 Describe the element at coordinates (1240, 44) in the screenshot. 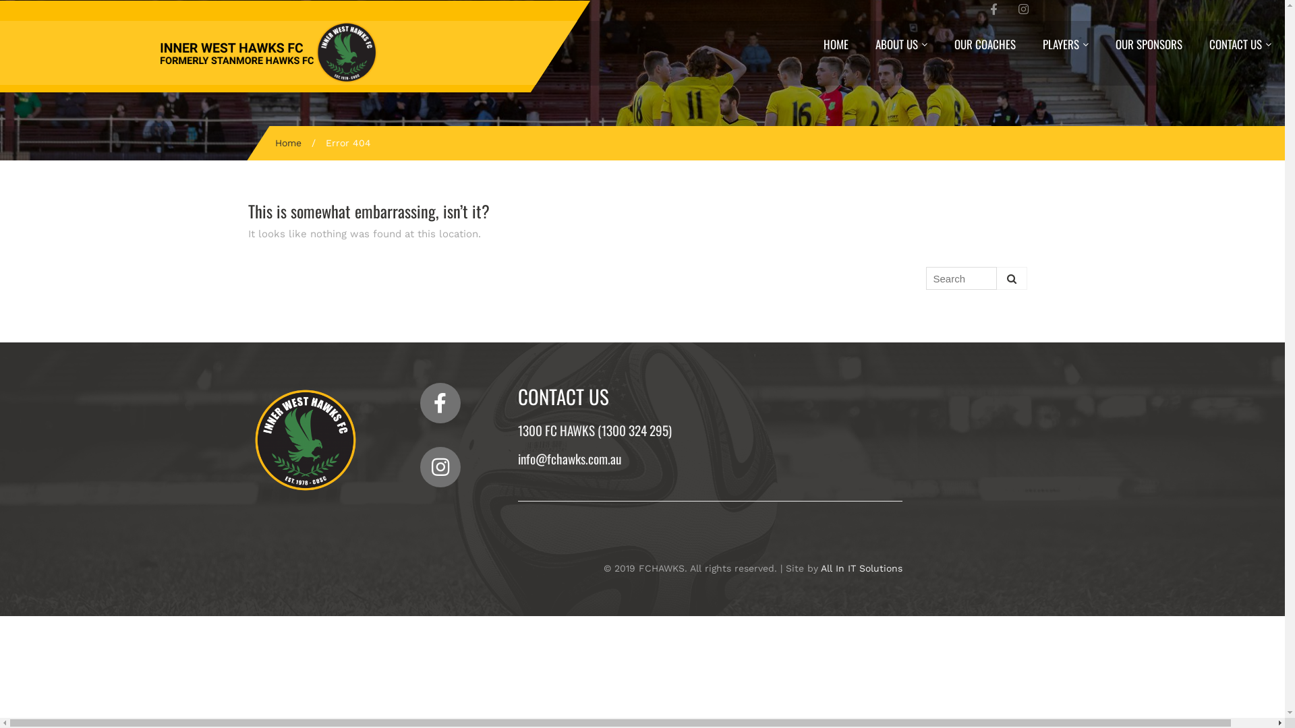

I see `CONTACT US` at that location.